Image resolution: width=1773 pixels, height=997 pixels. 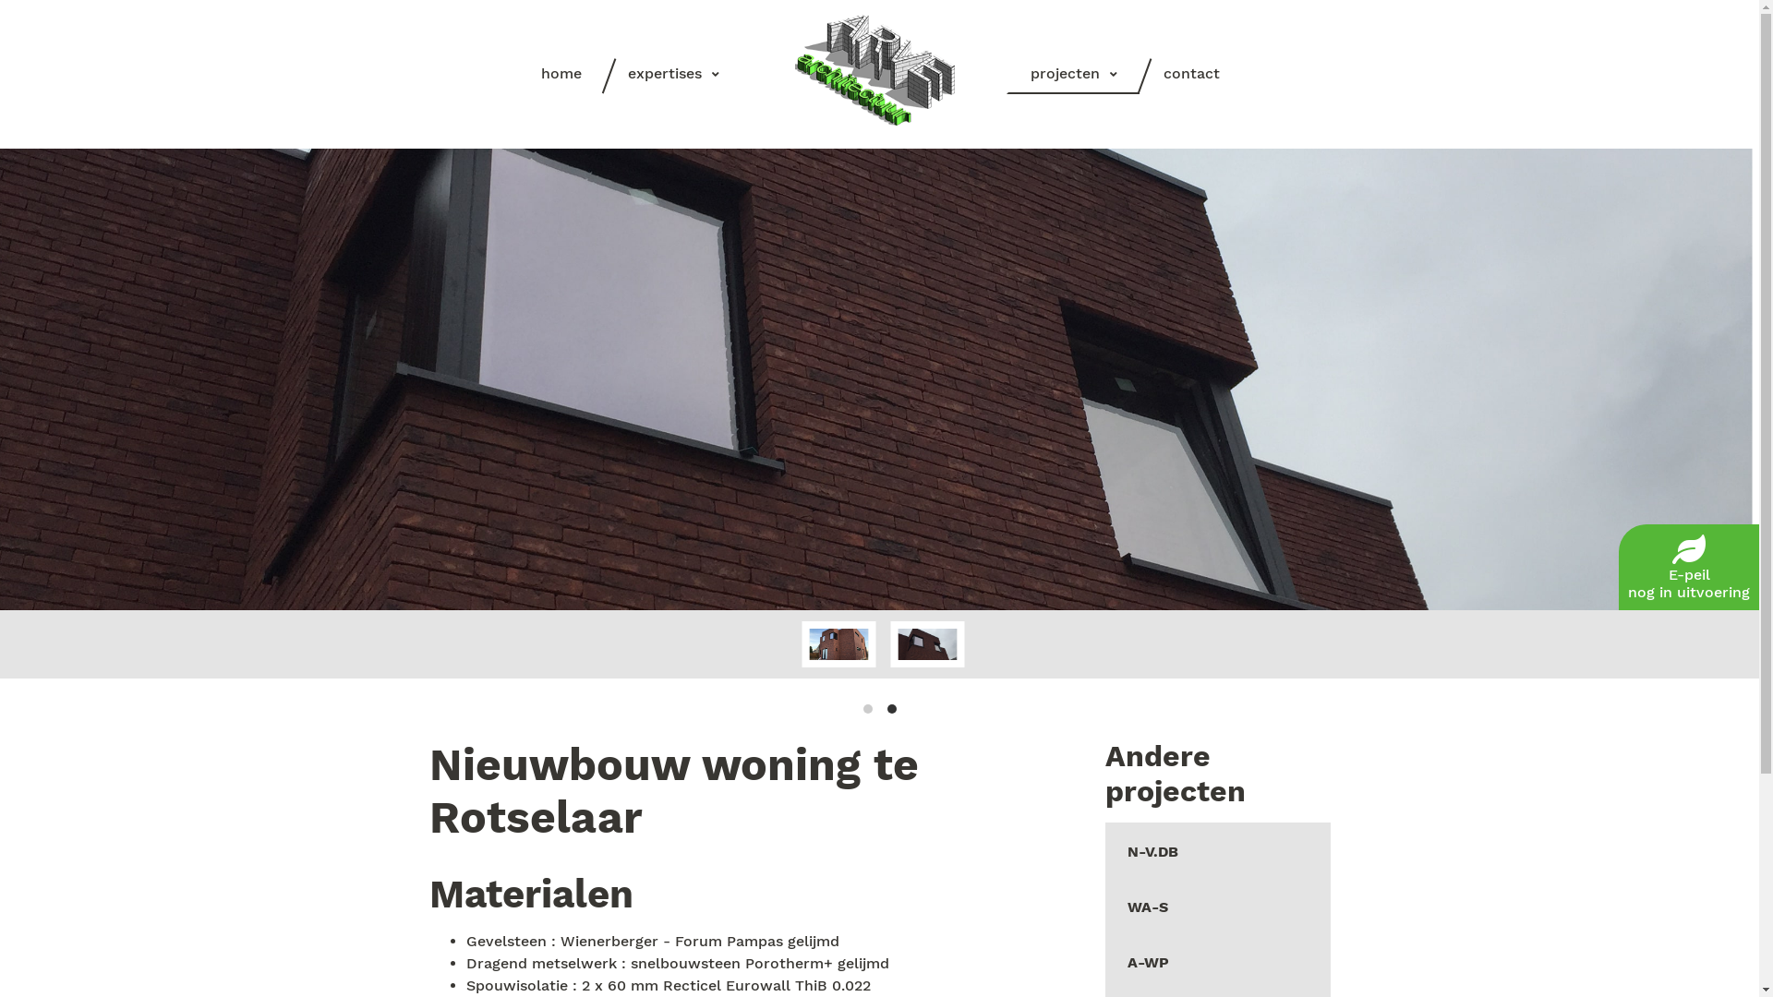 I want to click on A-WP, so click(x=1217, y=961).